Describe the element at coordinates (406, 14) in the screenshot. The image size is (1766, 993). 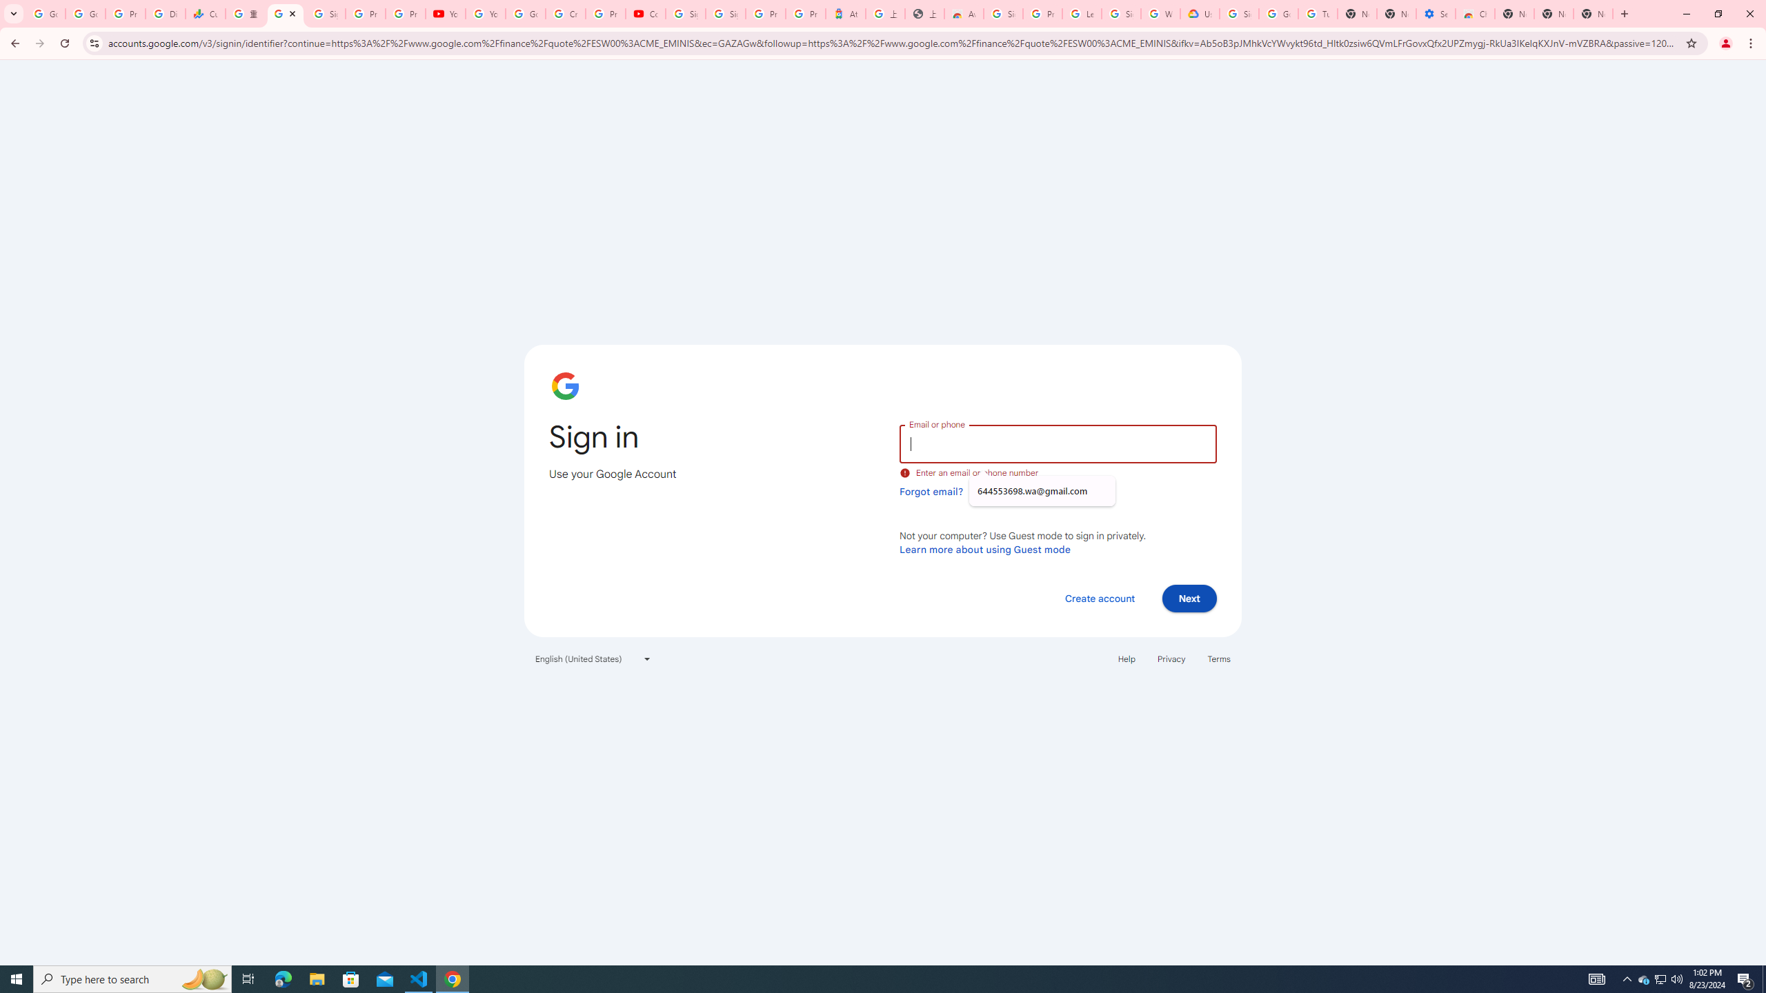
I see `Privacy Checkup` at that location.